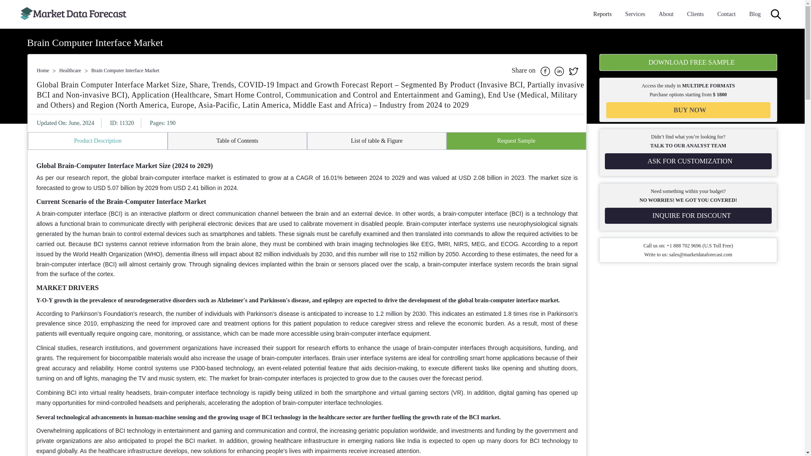  I want to click on Contact, so click(726, 14).